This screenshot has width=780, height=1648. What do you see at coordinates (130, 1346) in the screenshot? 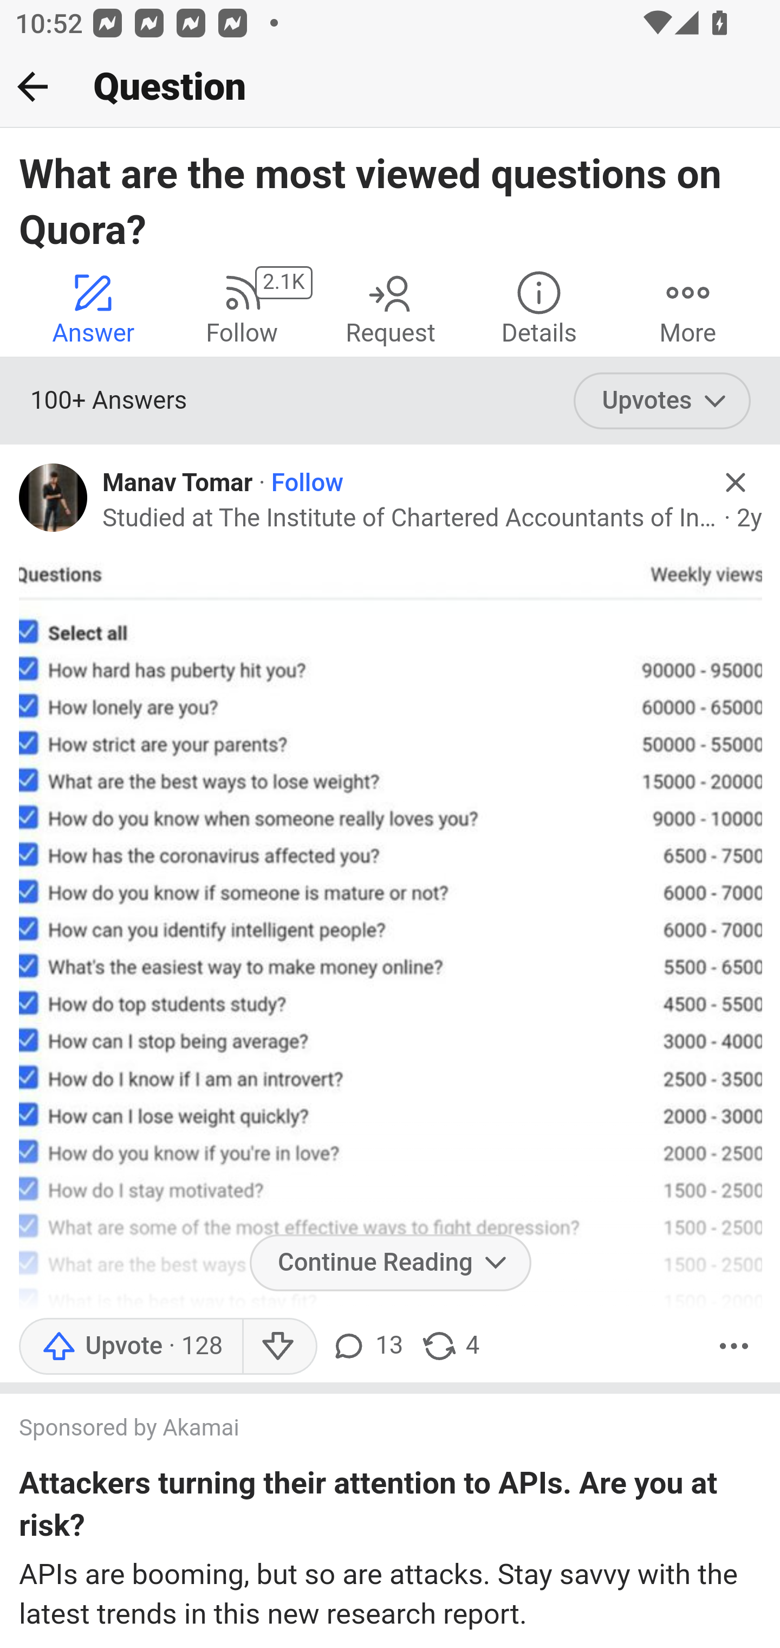
I see `Upvote` at bounding box center [130, 1346].